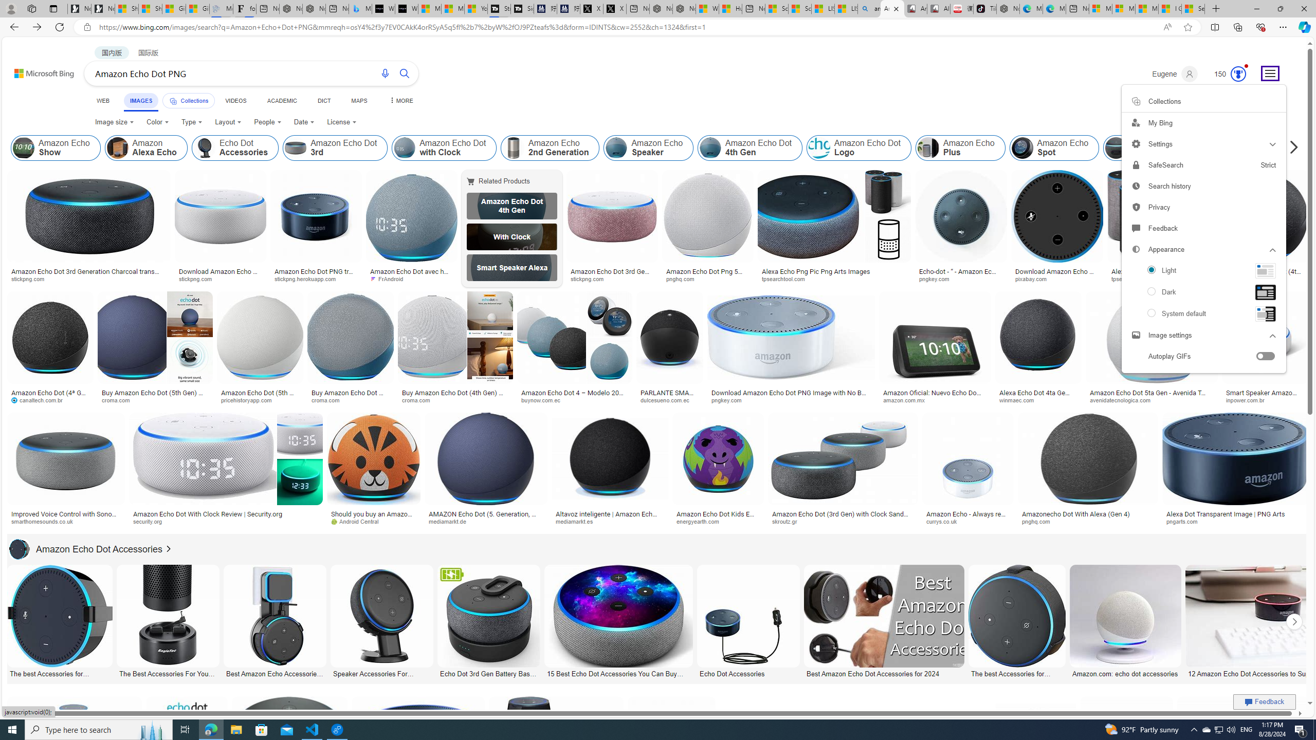 This screenshot has height=740, width=1316. What do you see at coordinates (1126, 673) in the screenshot?
I see `Amazon.com: echo dot accessories` at bounding box center [1126, 673].